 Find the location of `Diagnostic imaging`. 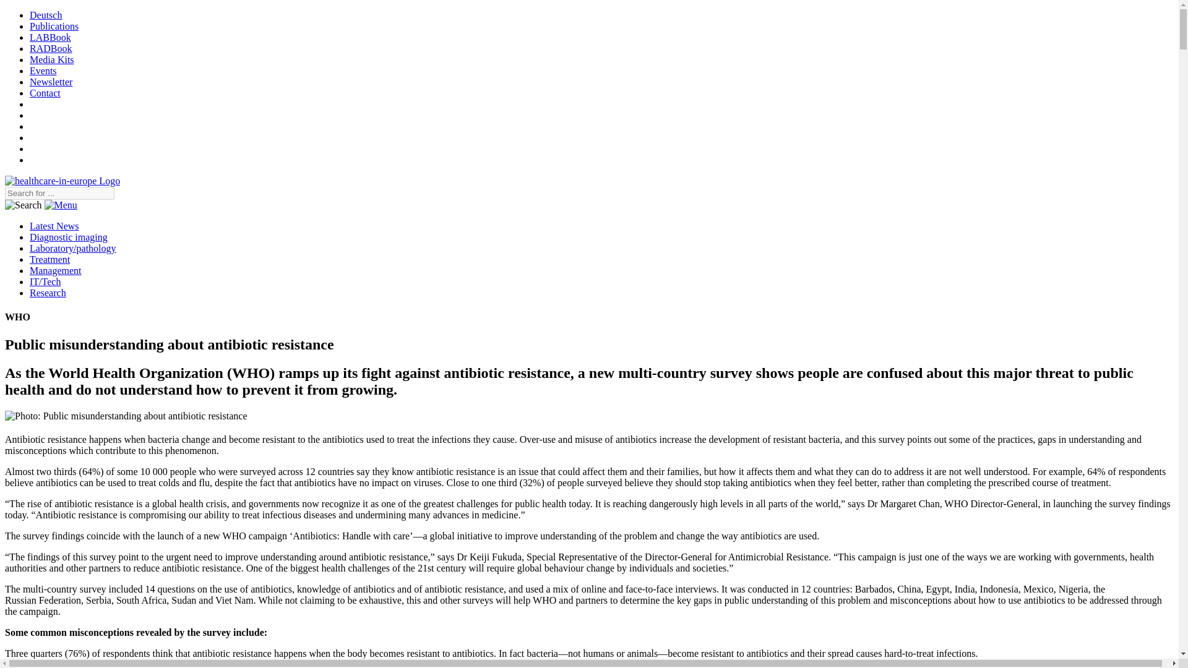

Diagnostic imaging is located at coordinates (69, 237).